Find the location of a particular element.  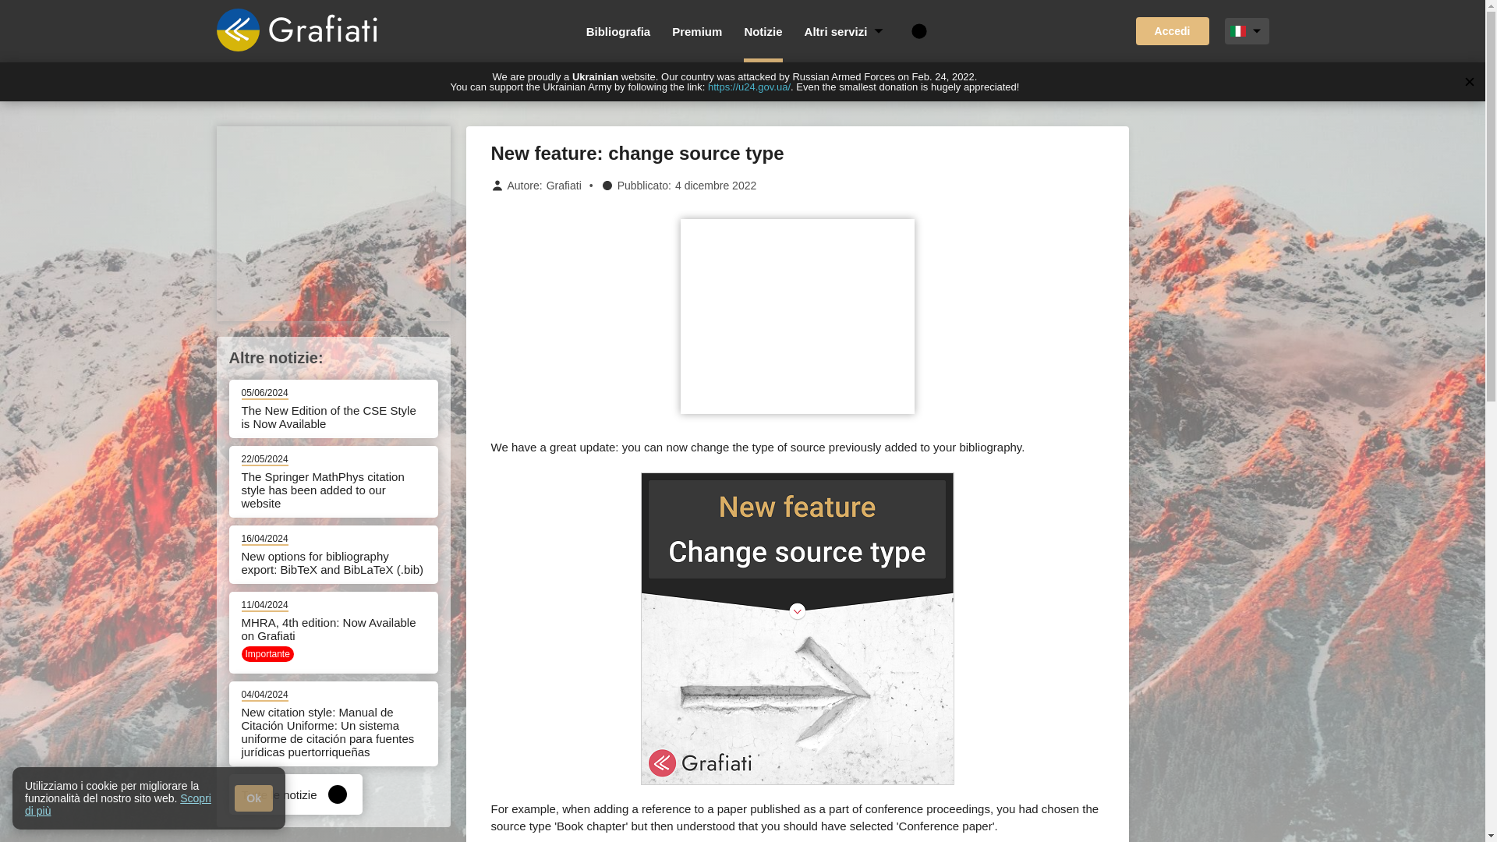

Accedi is located at coordinates (1173, 31).